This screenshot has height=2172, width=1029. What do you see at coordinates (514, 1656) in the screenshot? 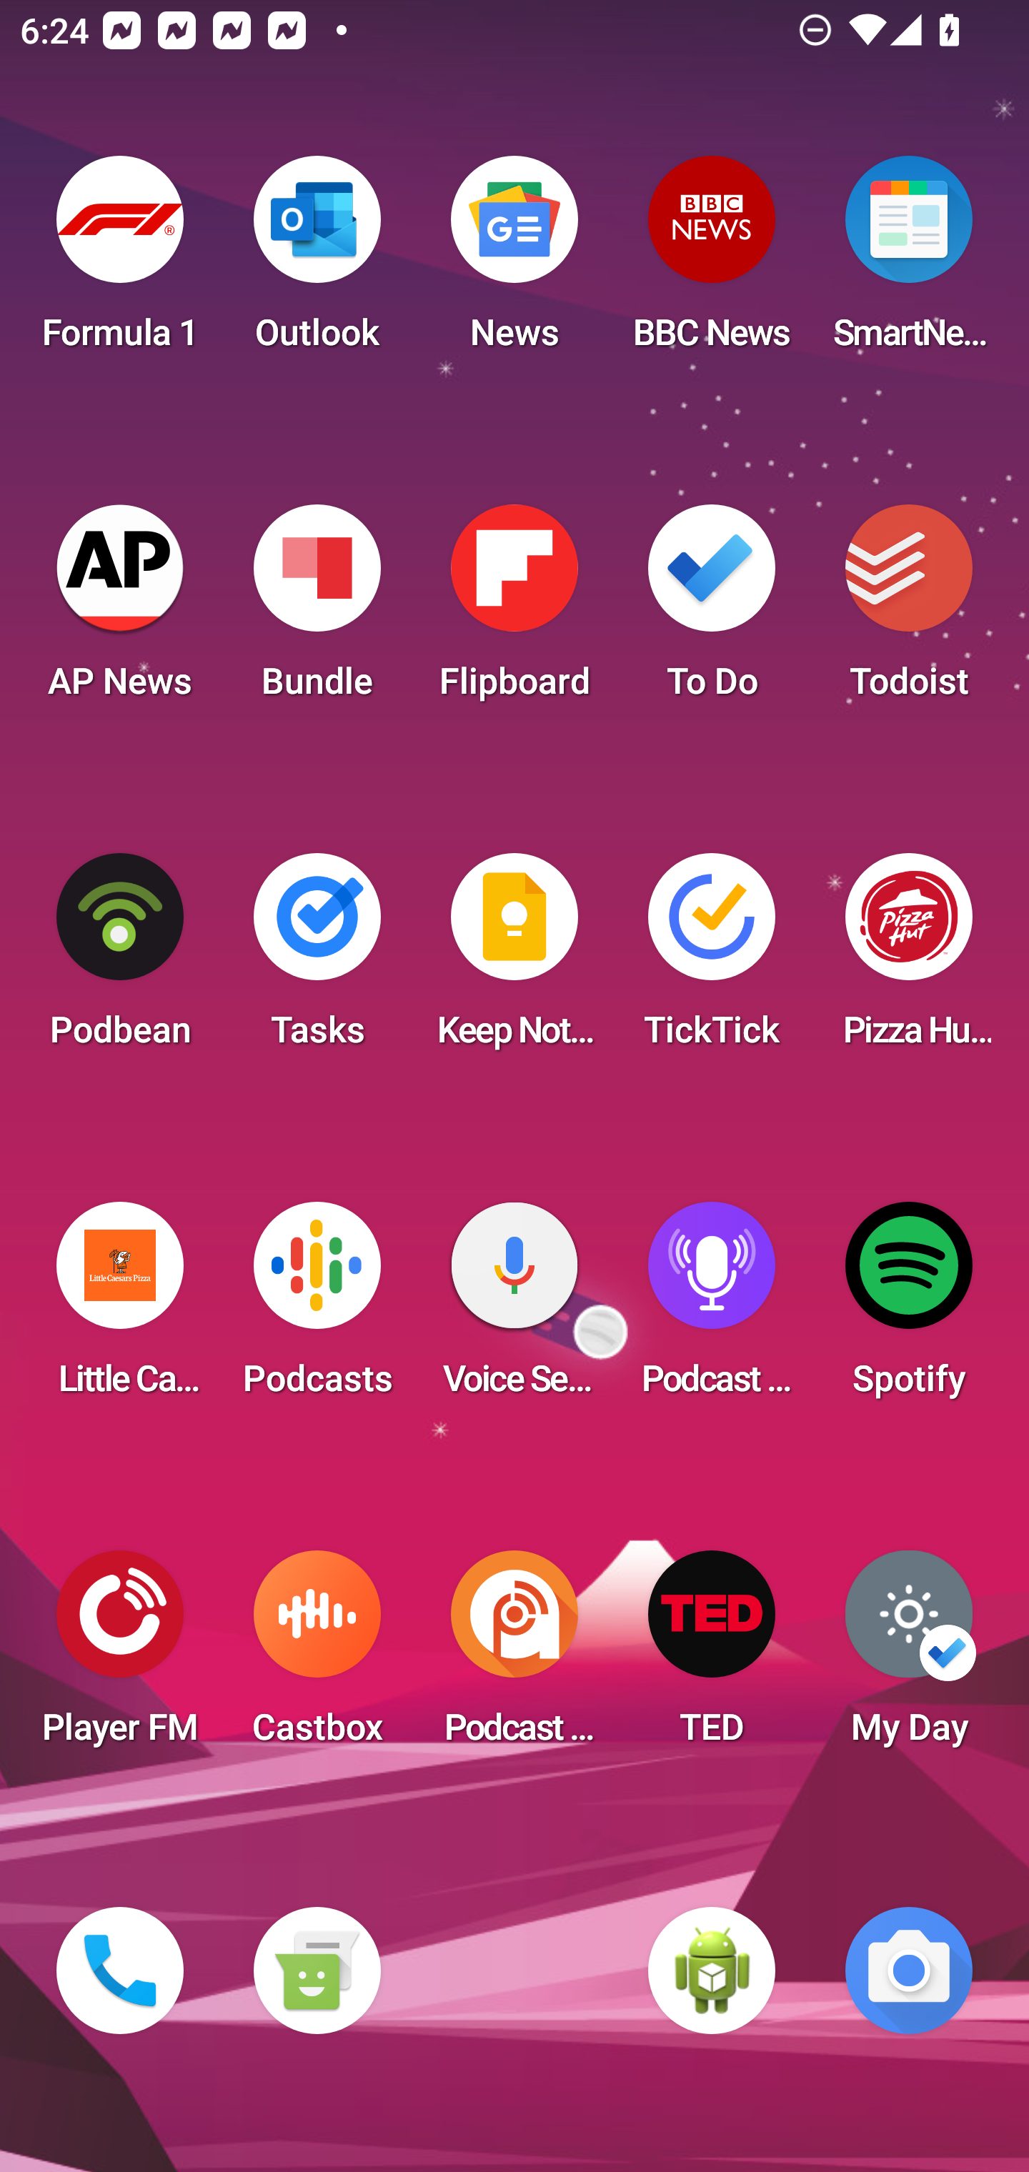
I see `Podcast Addict` at bounding box center [514, 1656].